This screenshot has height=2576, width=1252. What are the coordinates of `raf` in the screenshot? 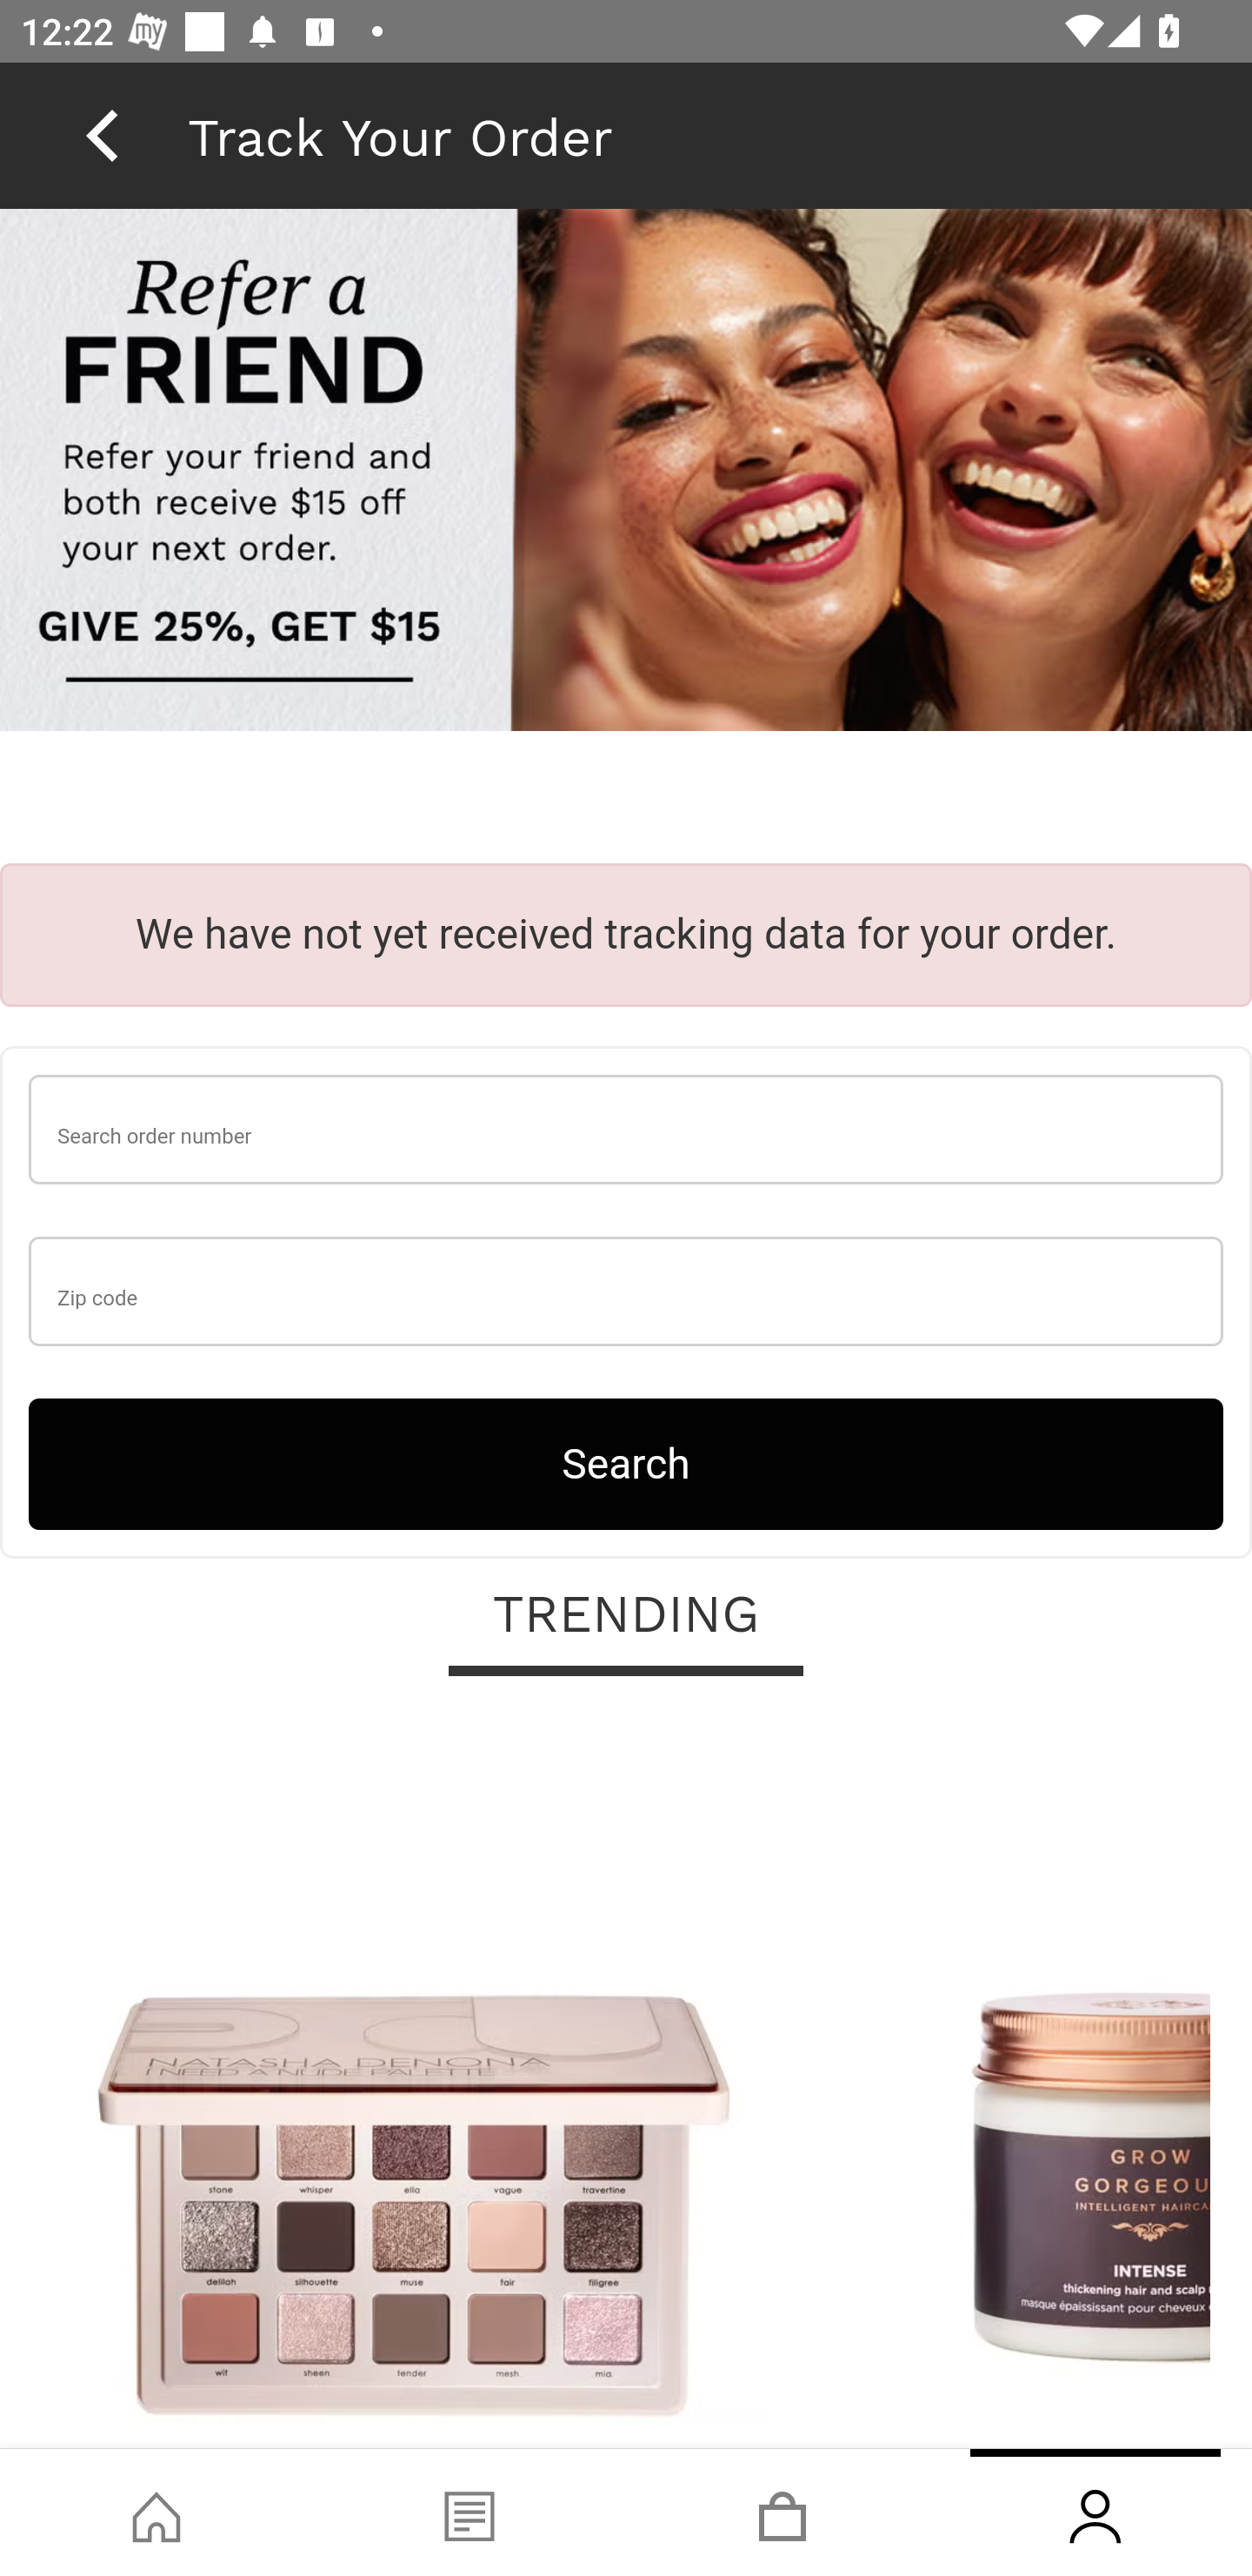 It's located at (626, 473).